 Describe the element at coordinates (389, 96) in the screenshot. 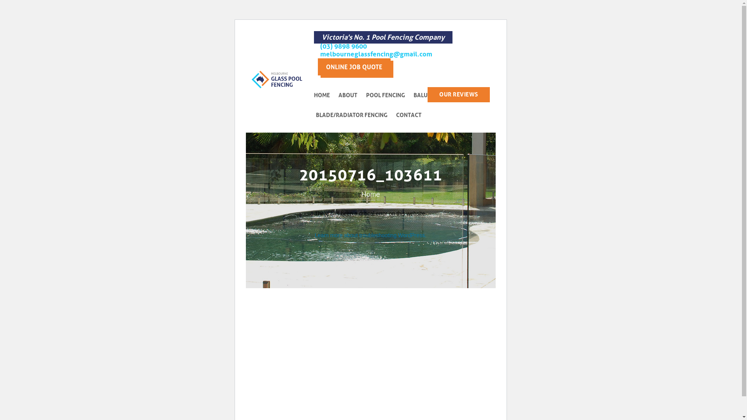

I see `POOL FENCING` at that location.